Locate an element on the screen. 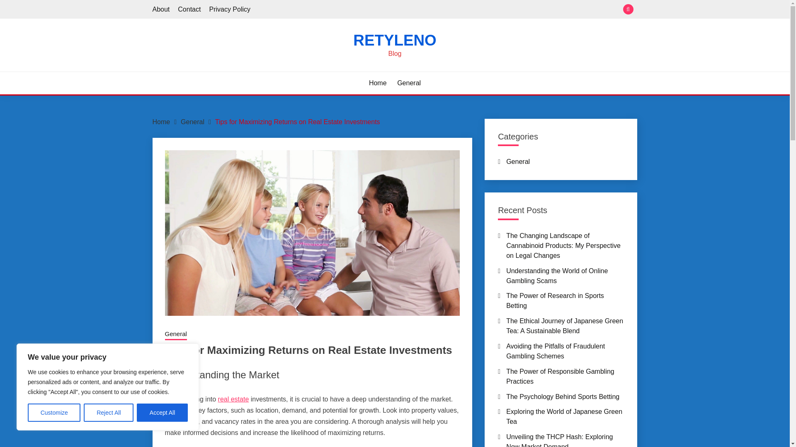 This screenshot has height=447, width=796. General is located at coordinates (409, 83).